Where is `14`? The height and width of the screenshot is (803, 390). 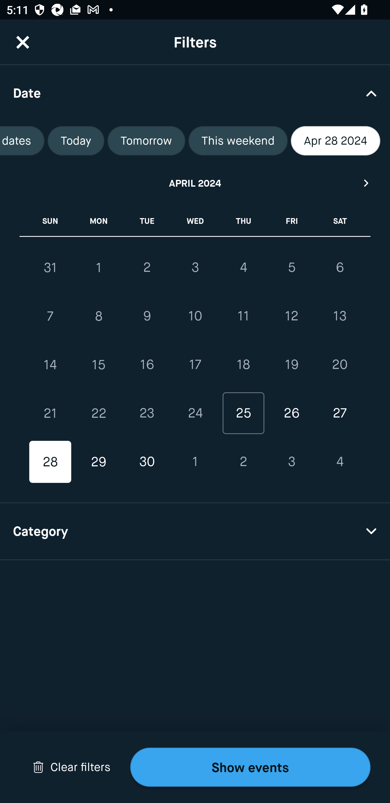 14 is located at coordinates (50, 365).